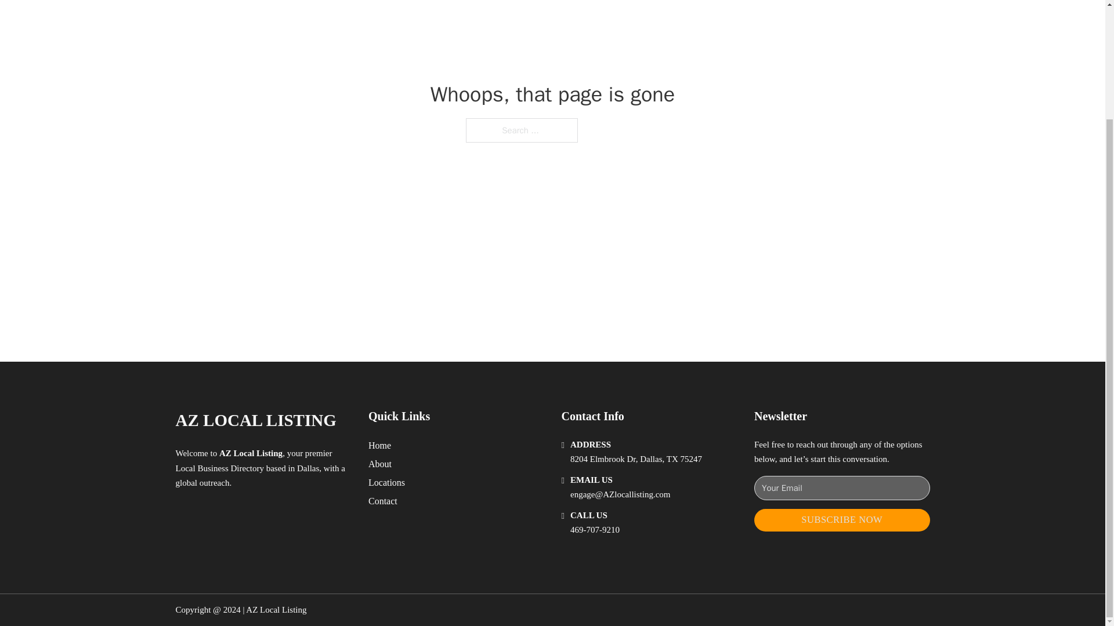  What do you see at coordinates (383, 501) in the screenshot?
I see `Contact` at bounding box center [383, 501].